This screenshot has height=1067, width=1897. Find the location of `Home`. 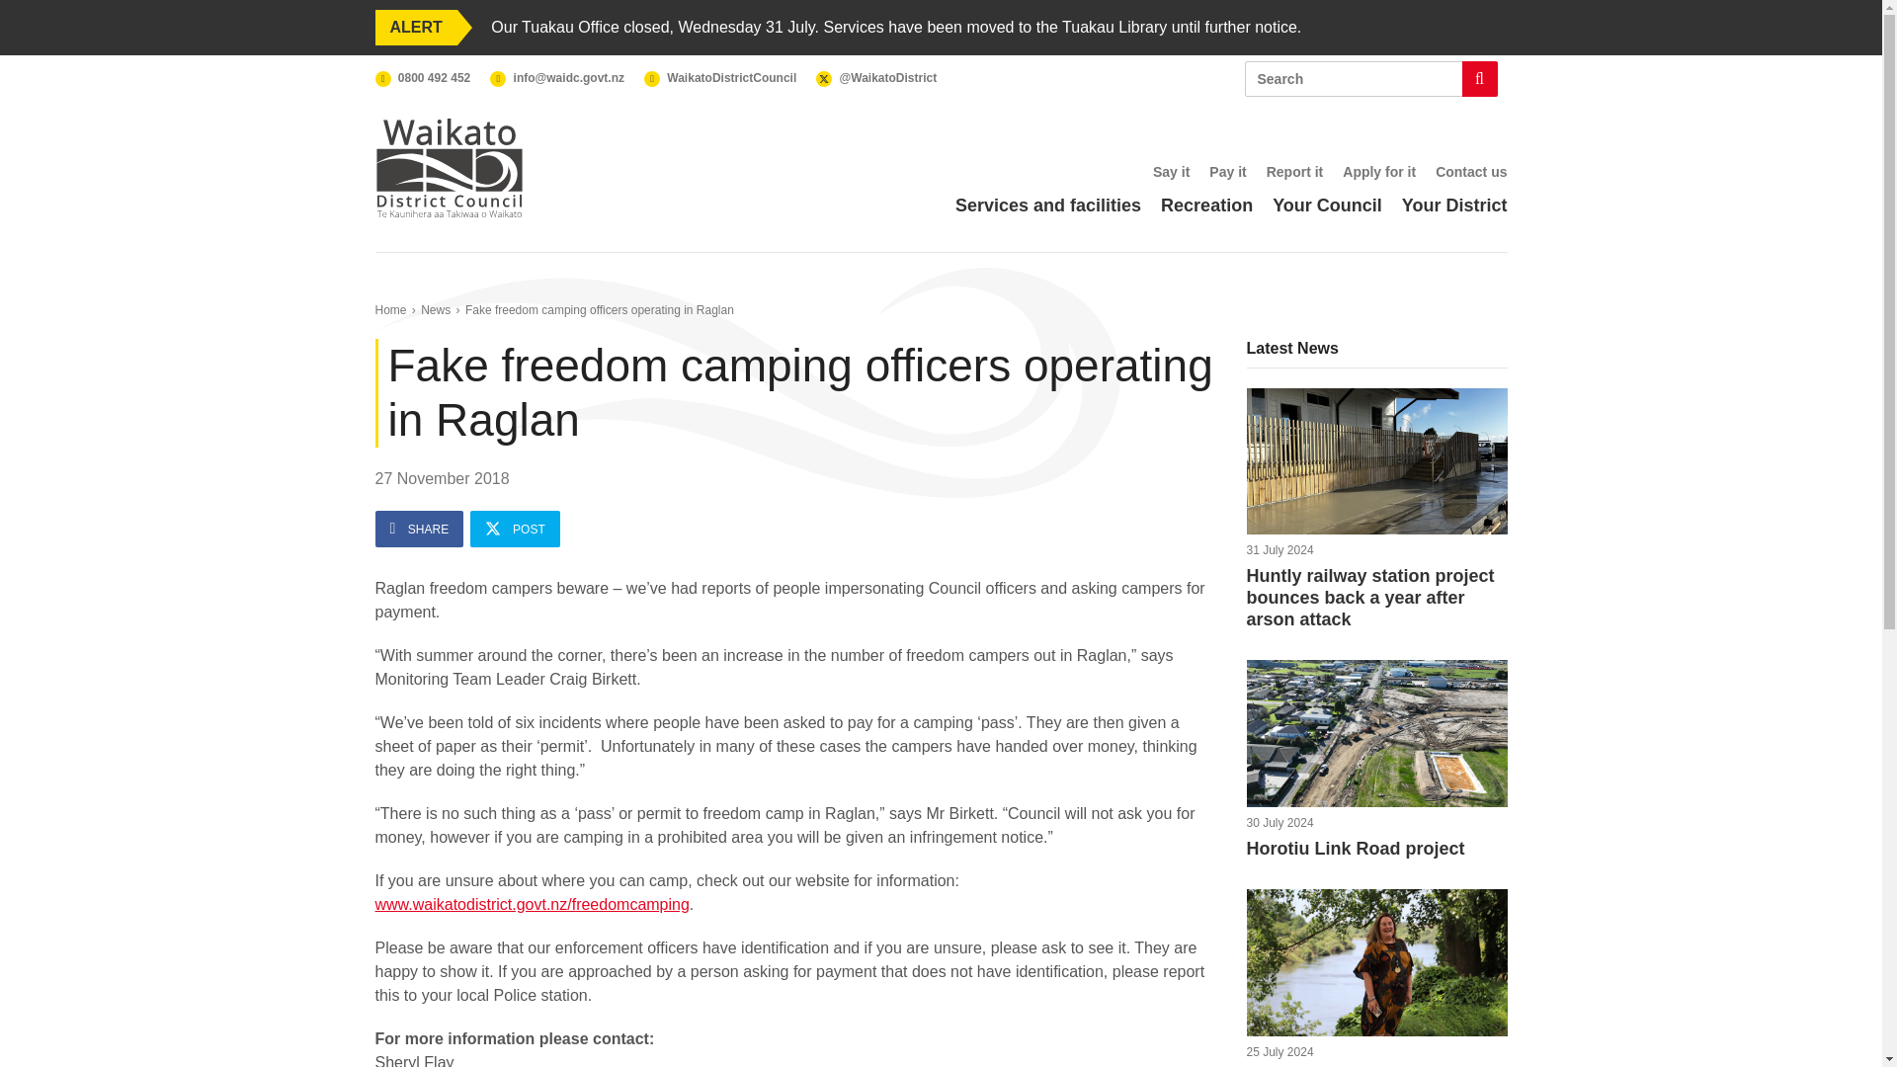

Home is located at coordinates (1328, 205).